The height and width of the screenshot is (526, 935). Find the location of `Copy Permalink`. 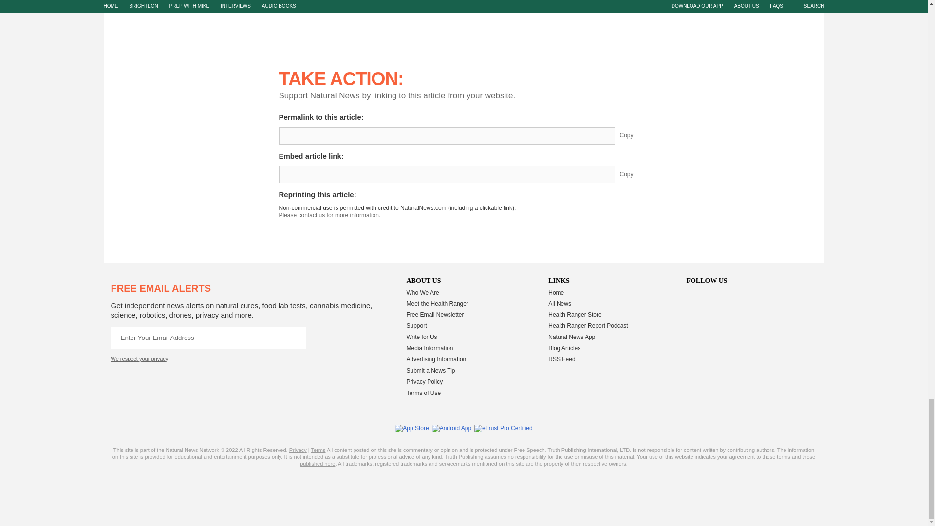

Copy Permalink is located at coordinates (634, 136).